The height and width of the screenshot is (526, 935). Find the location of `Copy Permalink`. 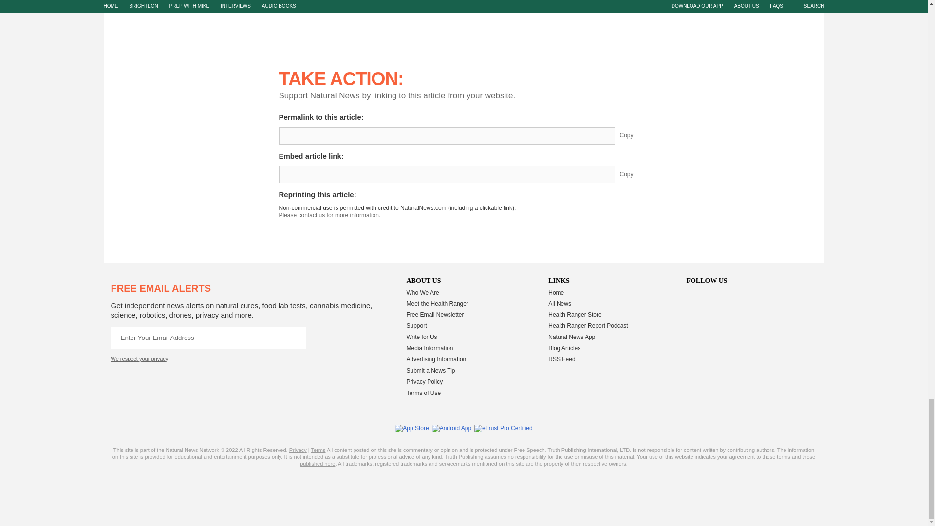

Copy Permalink is located at coordinates (634, 136).